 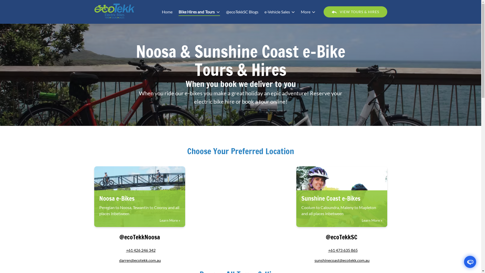 What do you see at coordinates (25, 6) in the screenshot?
I see `Skip to primary navigation` at bounding box center [25, 6].